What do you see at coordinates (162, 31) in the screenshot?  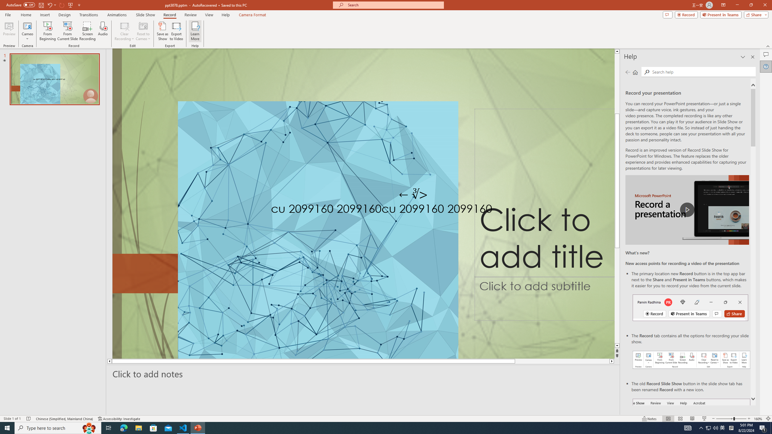 I see `Save as Show` at bounding box center [162, 31].